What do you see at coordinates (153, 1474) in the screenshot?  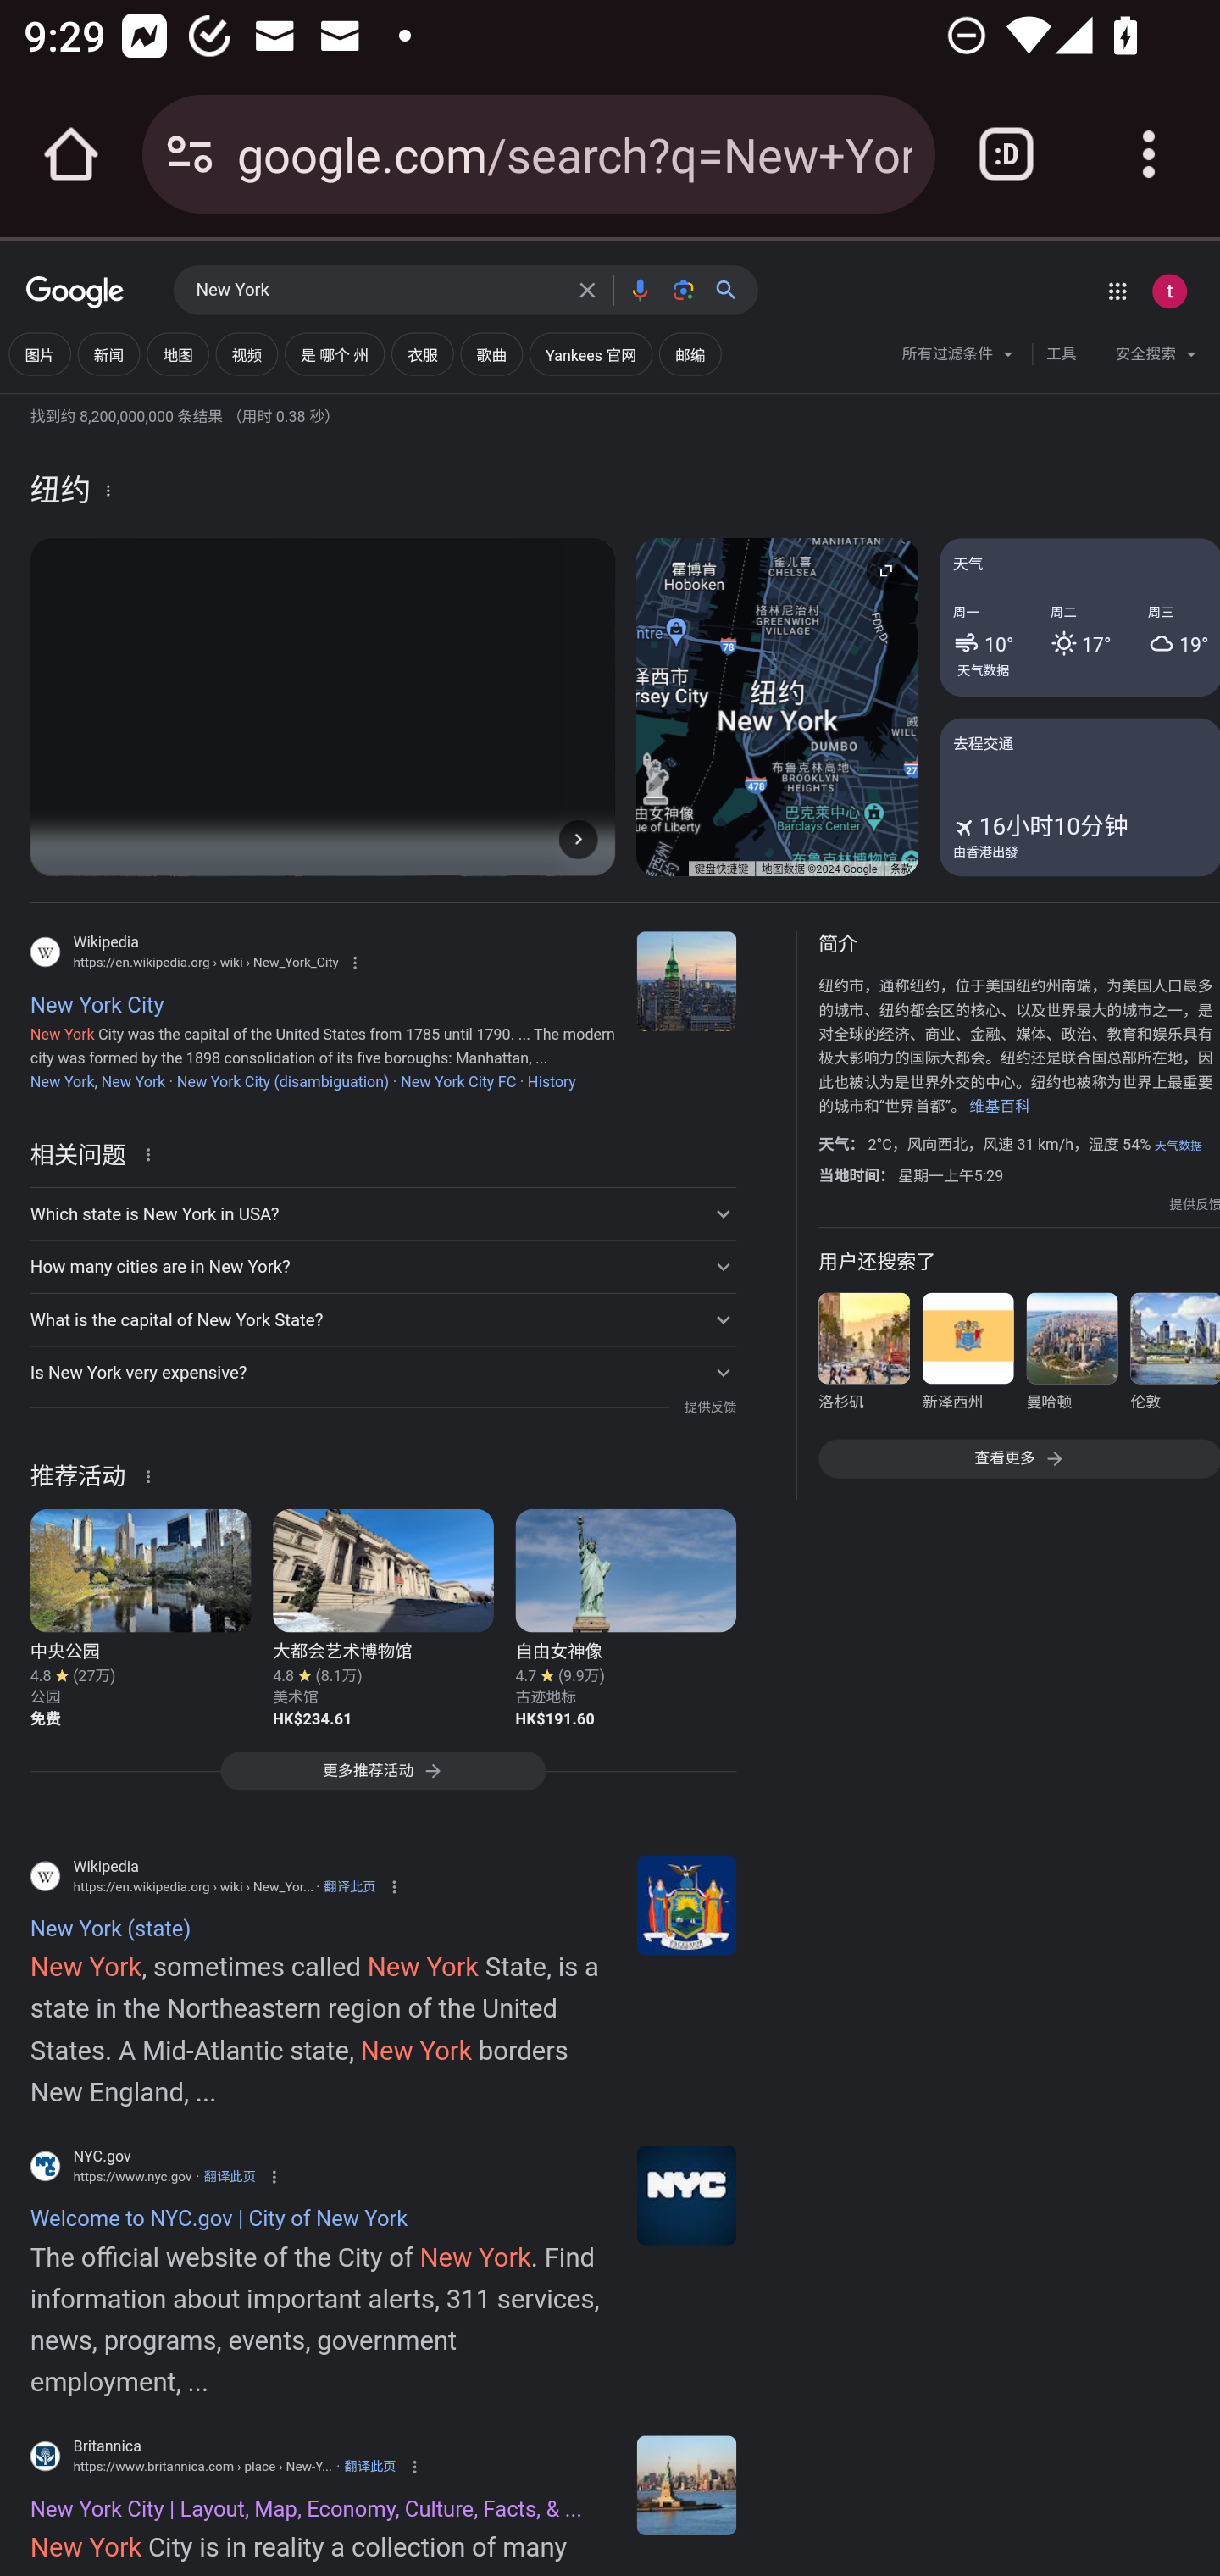 I see `关于这条结果的详细信息` at bounding box center [153, 1474].